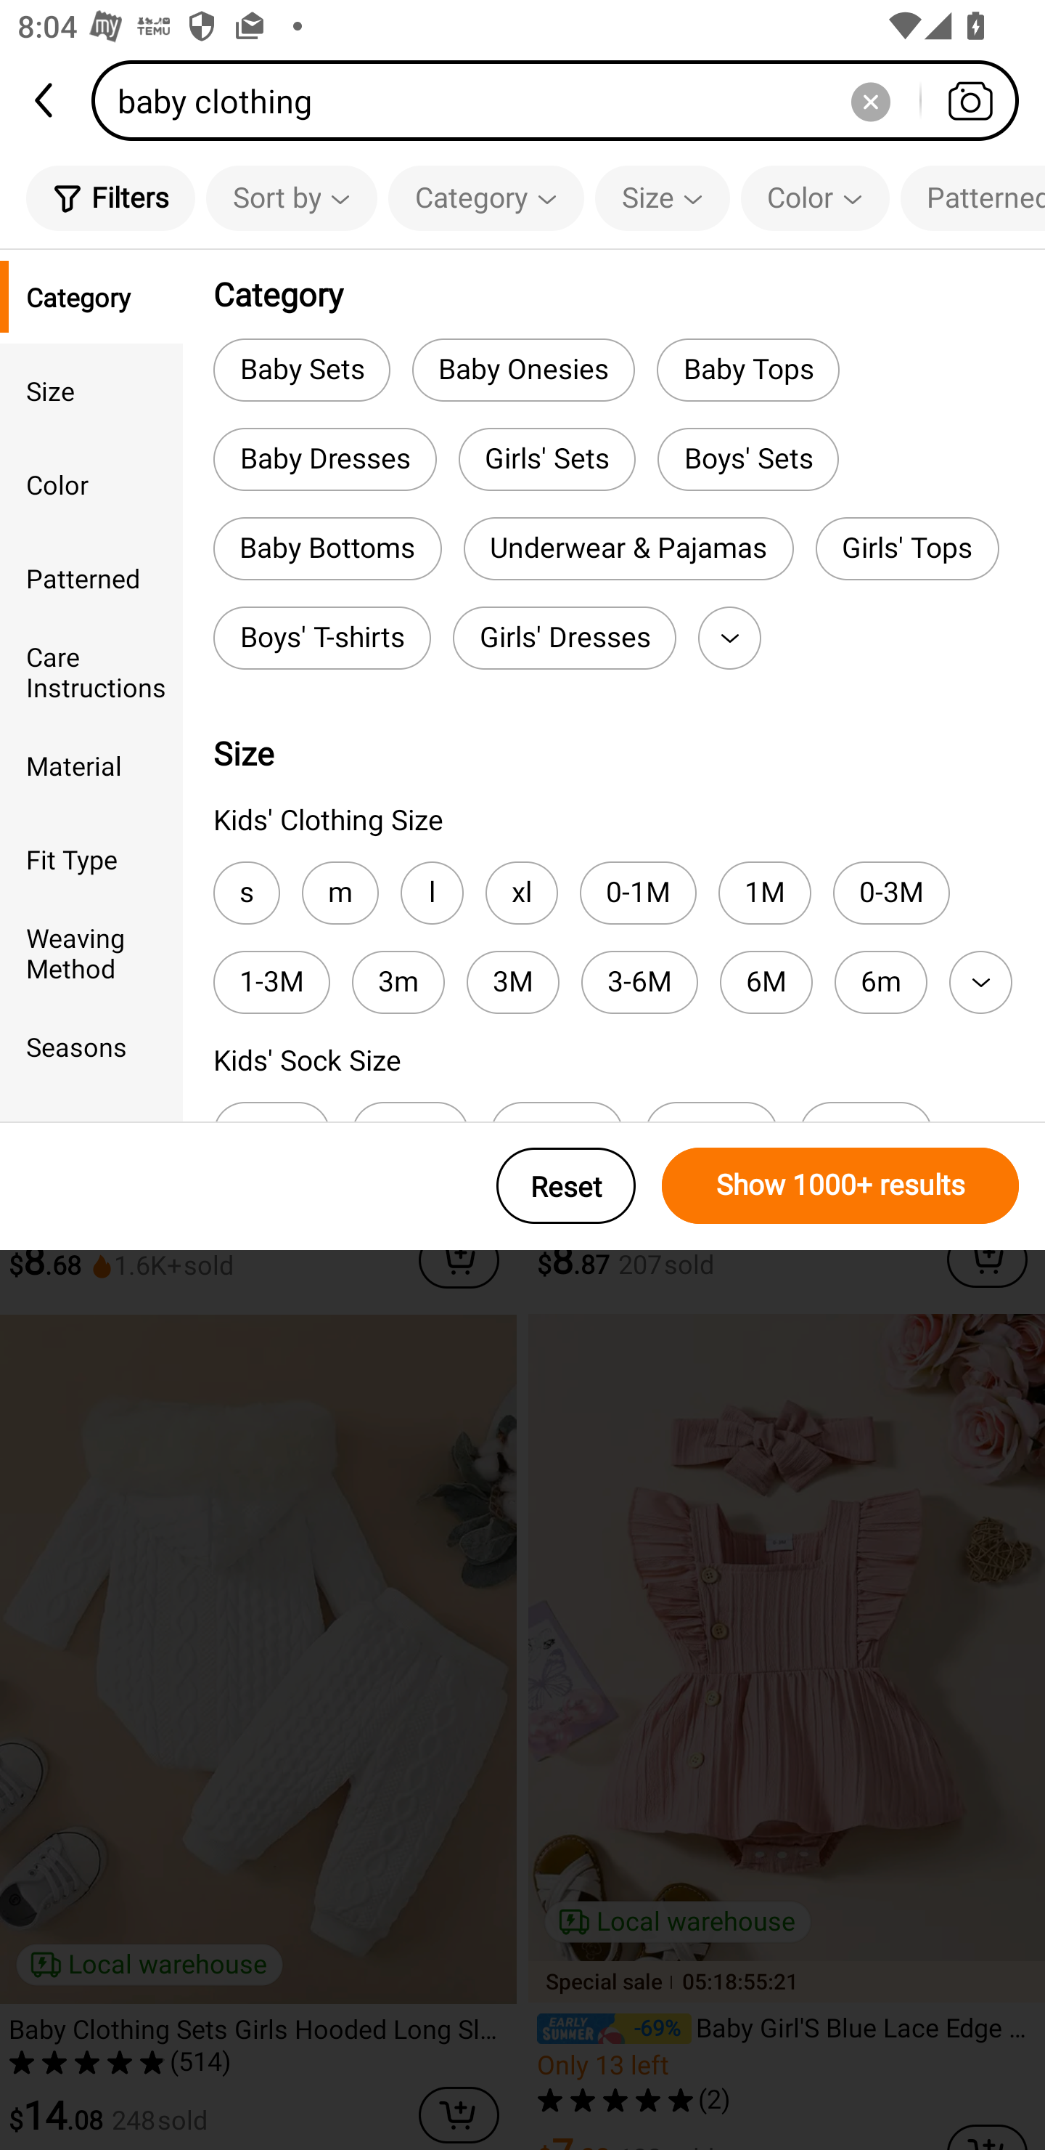  I want to click on 0-1M, so click(639, 893).